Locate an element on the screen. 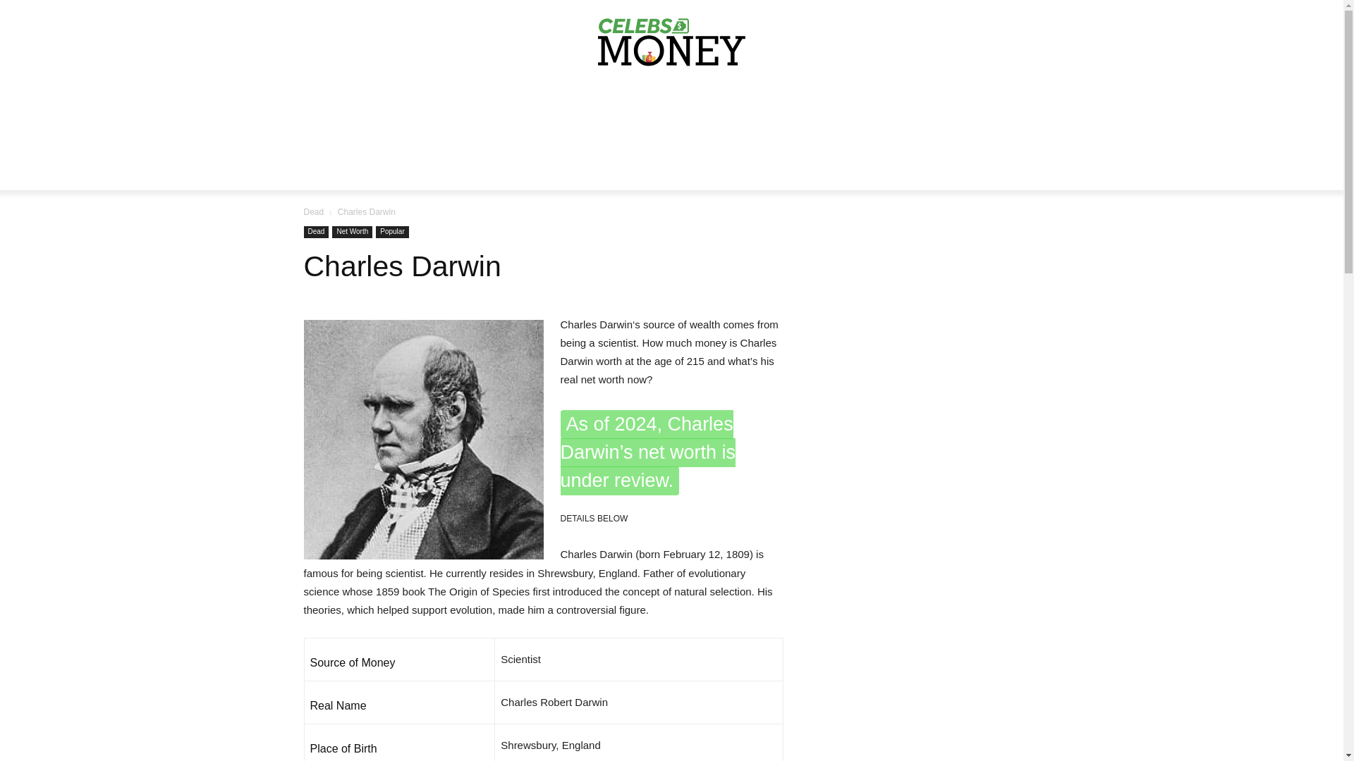 The height and width of the screenshot is (761, 1354). Celebrity Net Worth is located at coordinates (671, 44).